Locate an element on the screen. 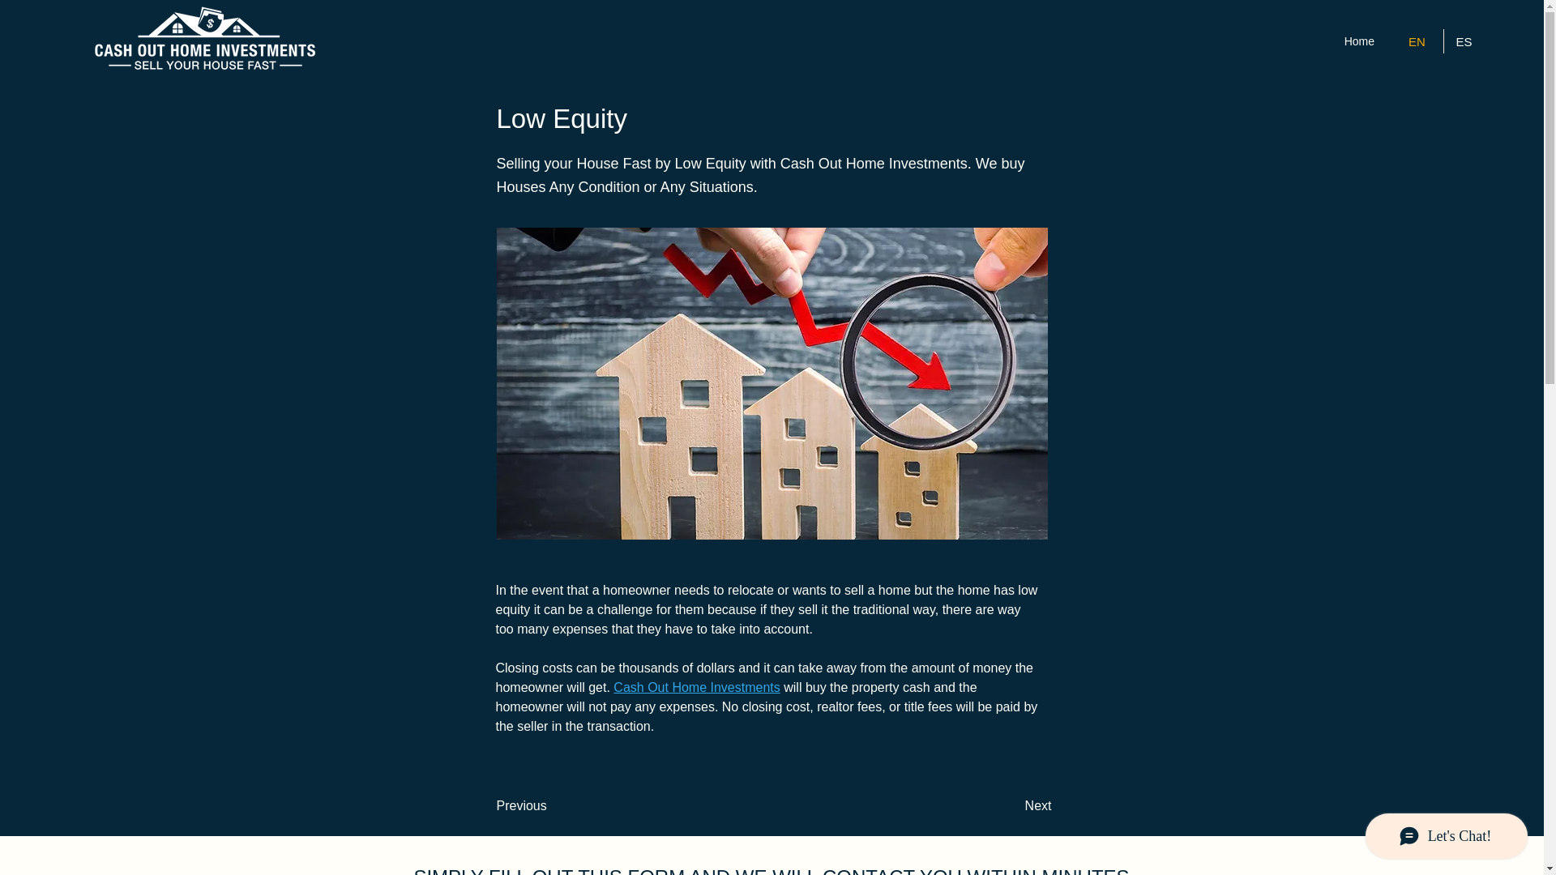 Image resolution: width=1556 pixels, height=875 pixels. ES is located at coordinates (1467, 41).